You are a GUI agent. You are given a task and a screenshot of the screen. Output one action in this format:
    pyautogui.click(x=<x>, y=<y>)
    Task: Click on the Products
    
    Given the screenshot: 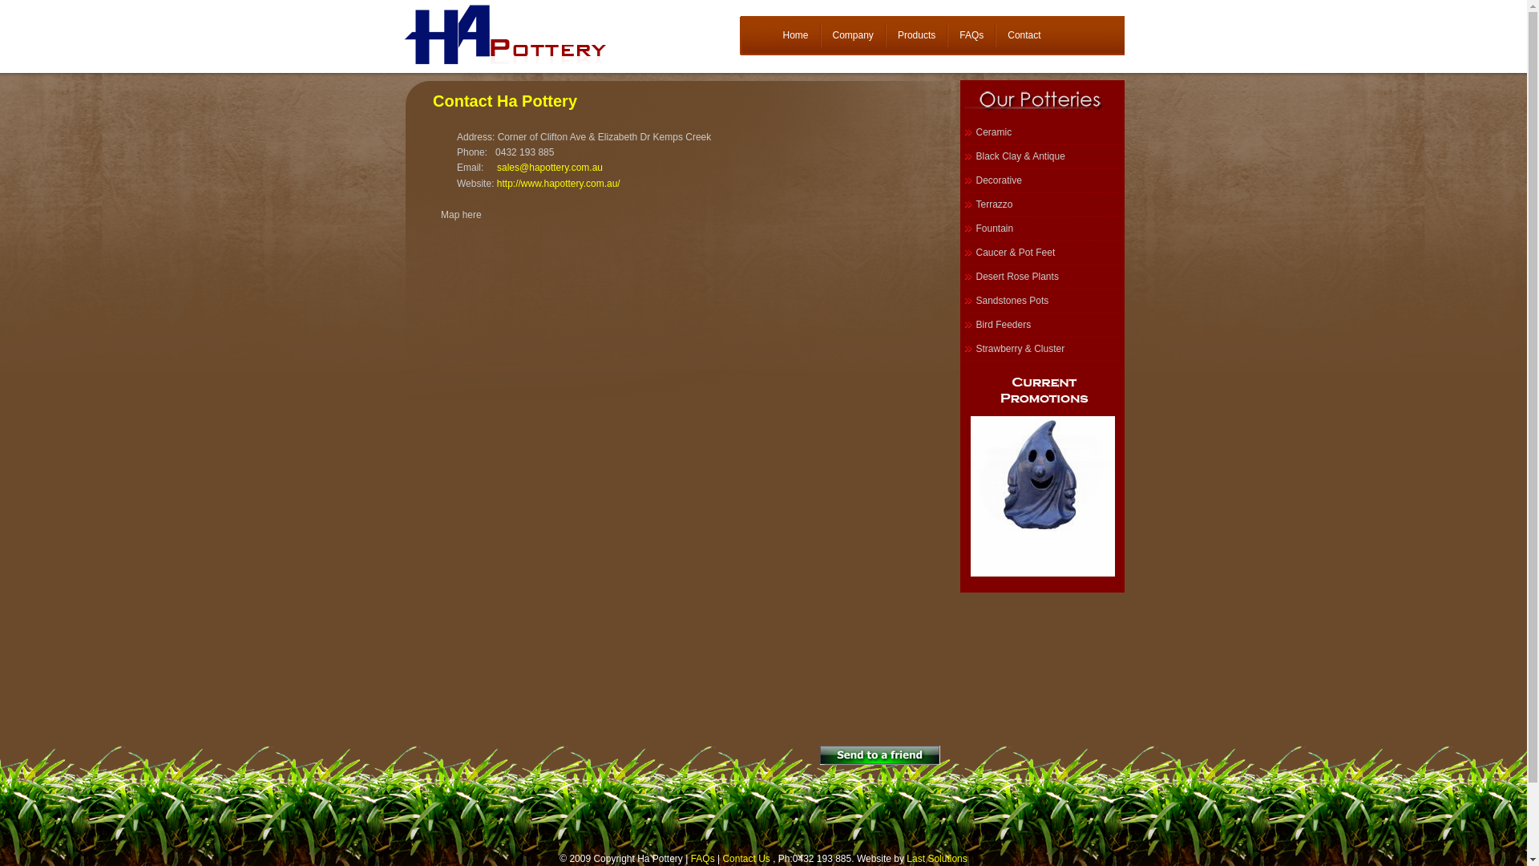 What is the action you would take?
    pyautogui.click(x=917, y=35)
    